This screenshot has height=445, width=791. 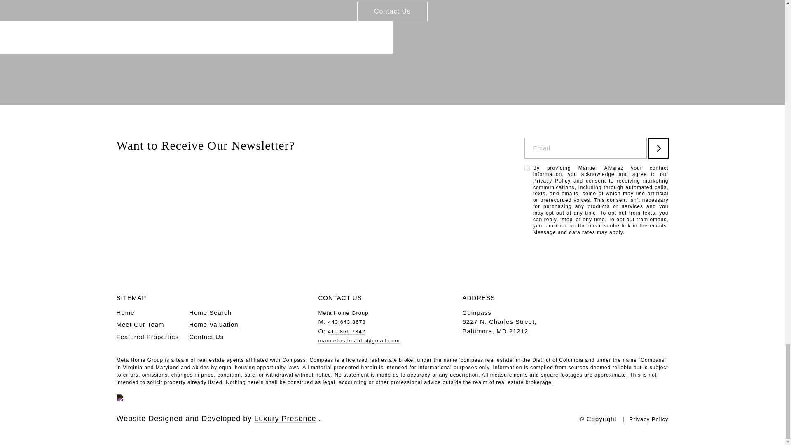 What do you see at coordinates (347, 331) in the screenshot?
I see `tel:4108667342` at bounding box center [347, 331].